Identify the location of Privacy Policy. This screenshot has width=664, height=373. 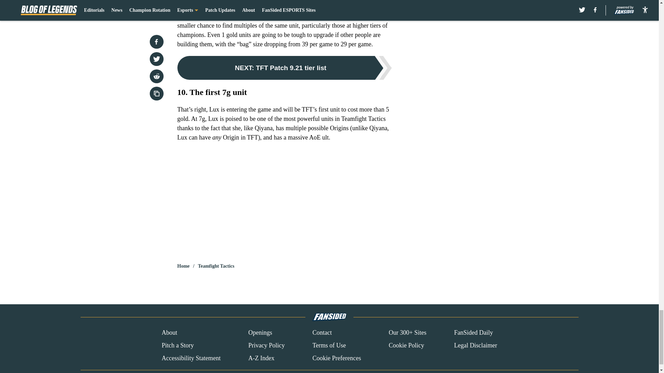
(266, 345).